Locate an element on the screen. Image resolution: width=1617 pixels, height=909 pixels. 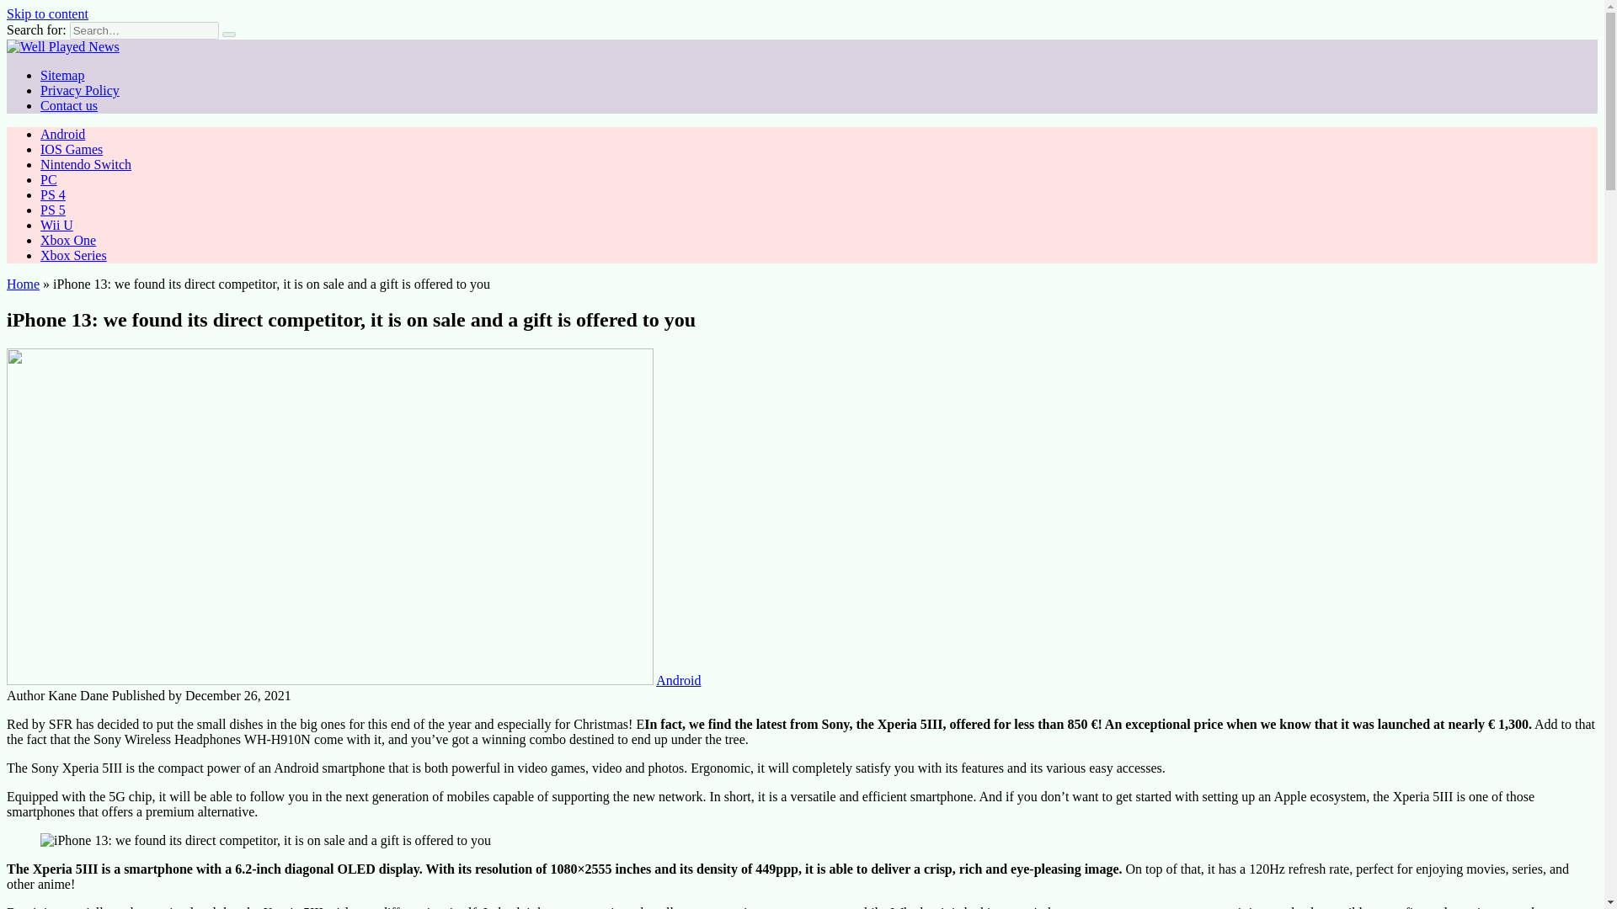
PC is located at coordinates (49, 180).